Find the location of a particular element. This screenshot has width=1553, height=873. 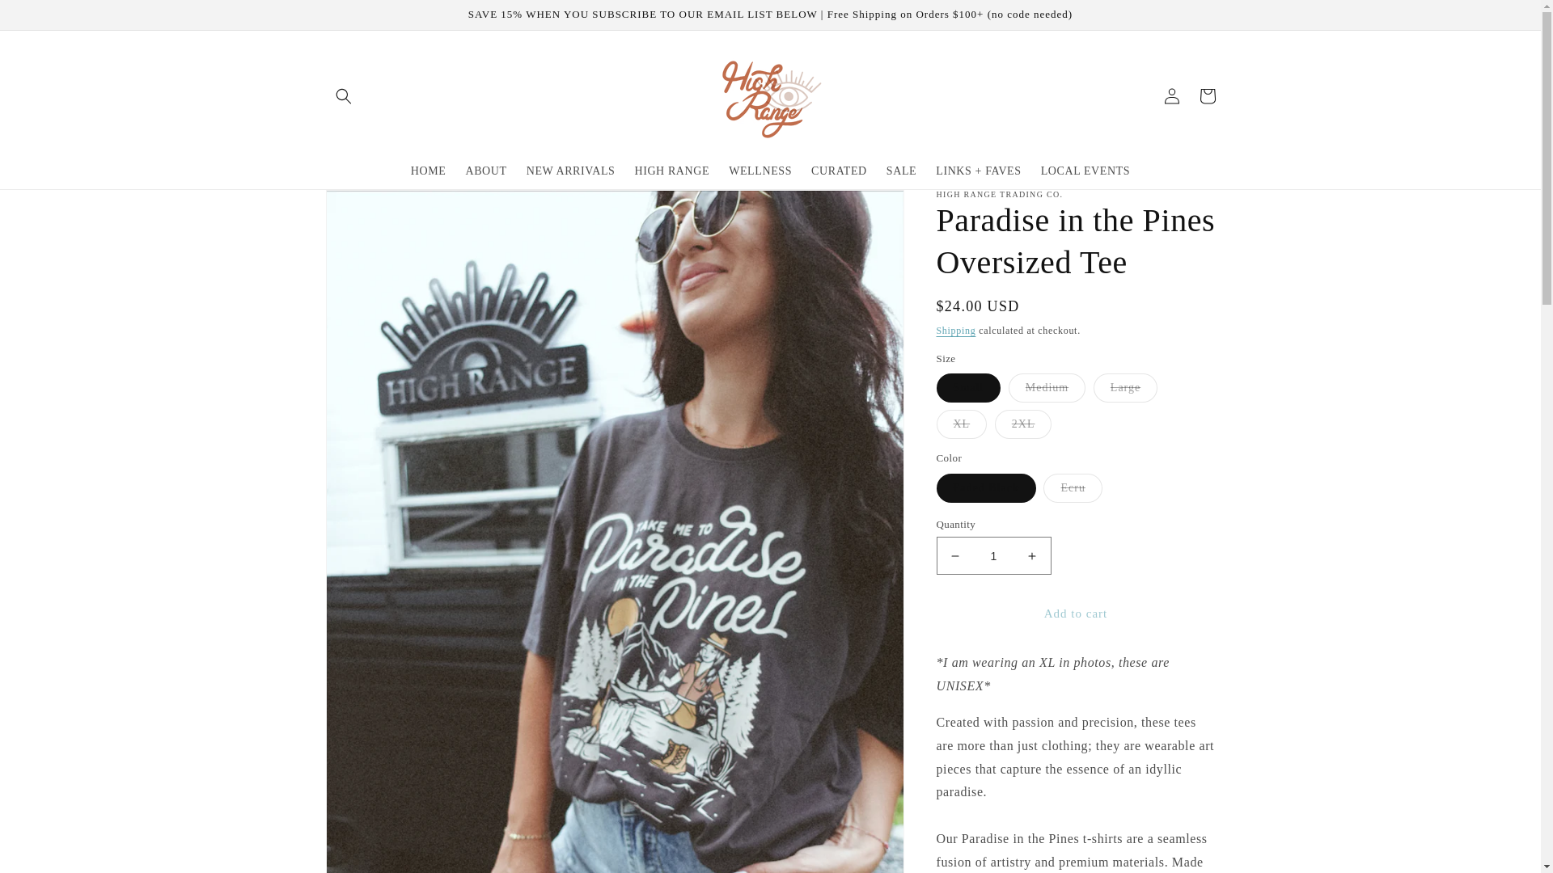

ABOUT is located at coordinates (485, 171).